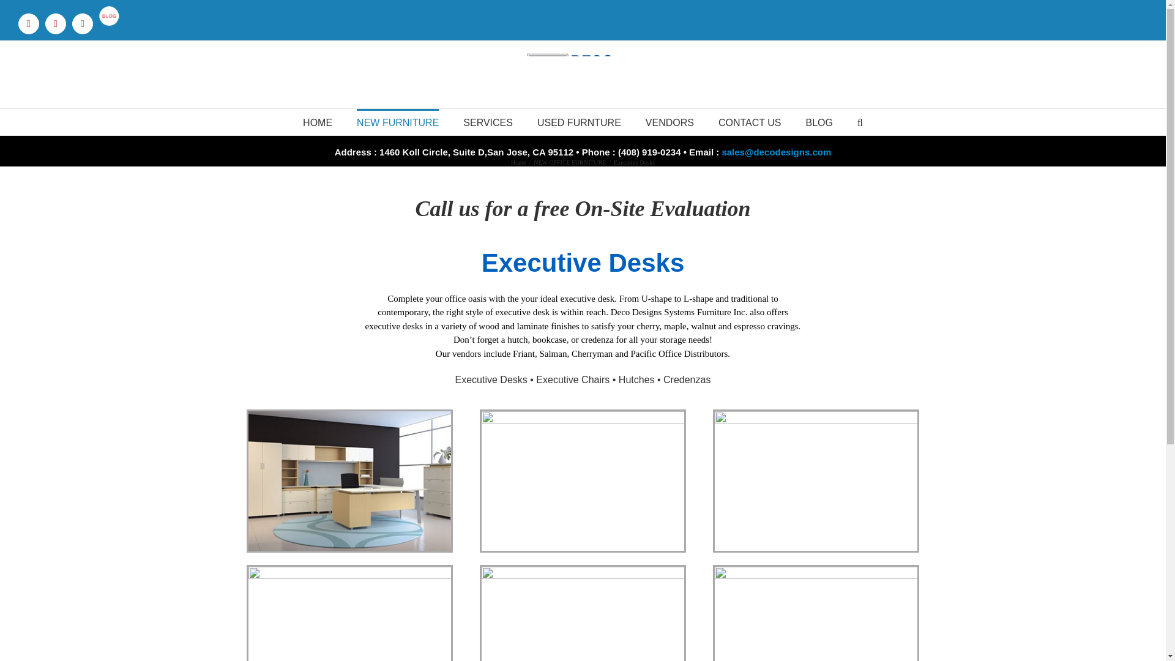 The height and width of the screenshot is (661, 1175). I want to click on executive-desks2, so click(583, 480).